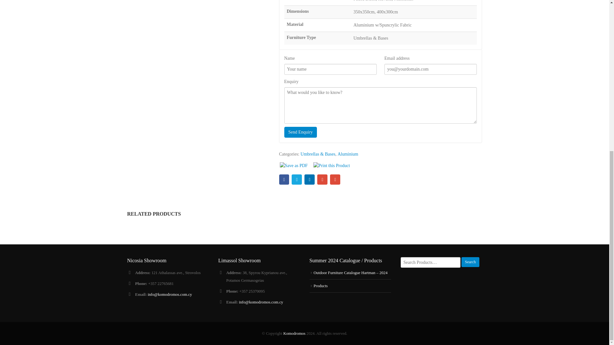 This screenshot has height=345, width=614. What do you see at coordinates (310, 180) in the screenshot?
I see `LinkedIn` at bounding box center [310, 180].